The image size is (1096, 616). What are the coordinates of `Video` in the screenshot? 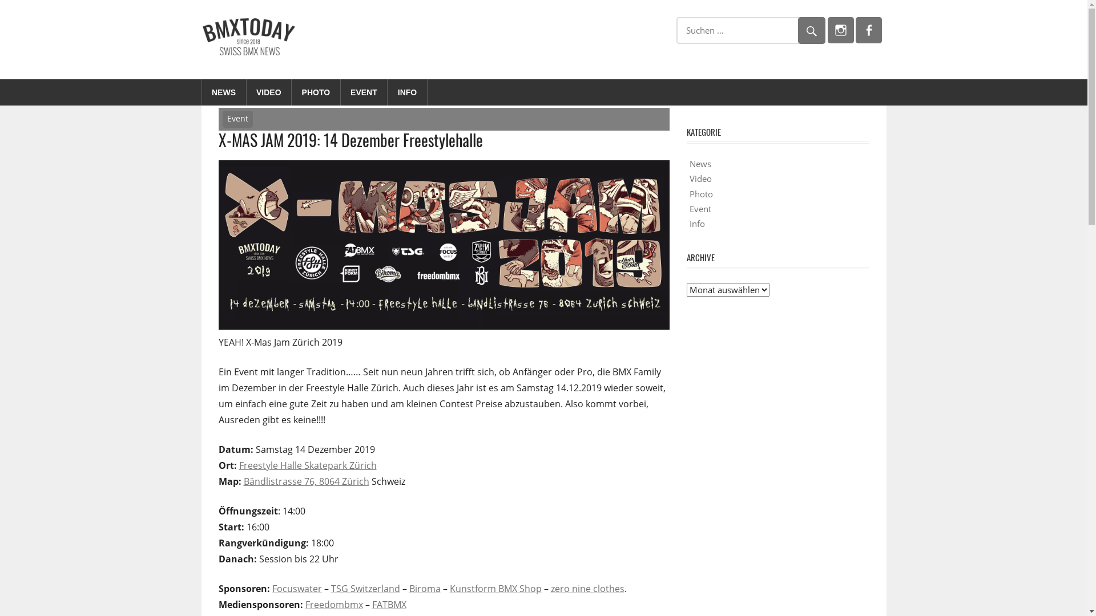 It's located at (701, 179).